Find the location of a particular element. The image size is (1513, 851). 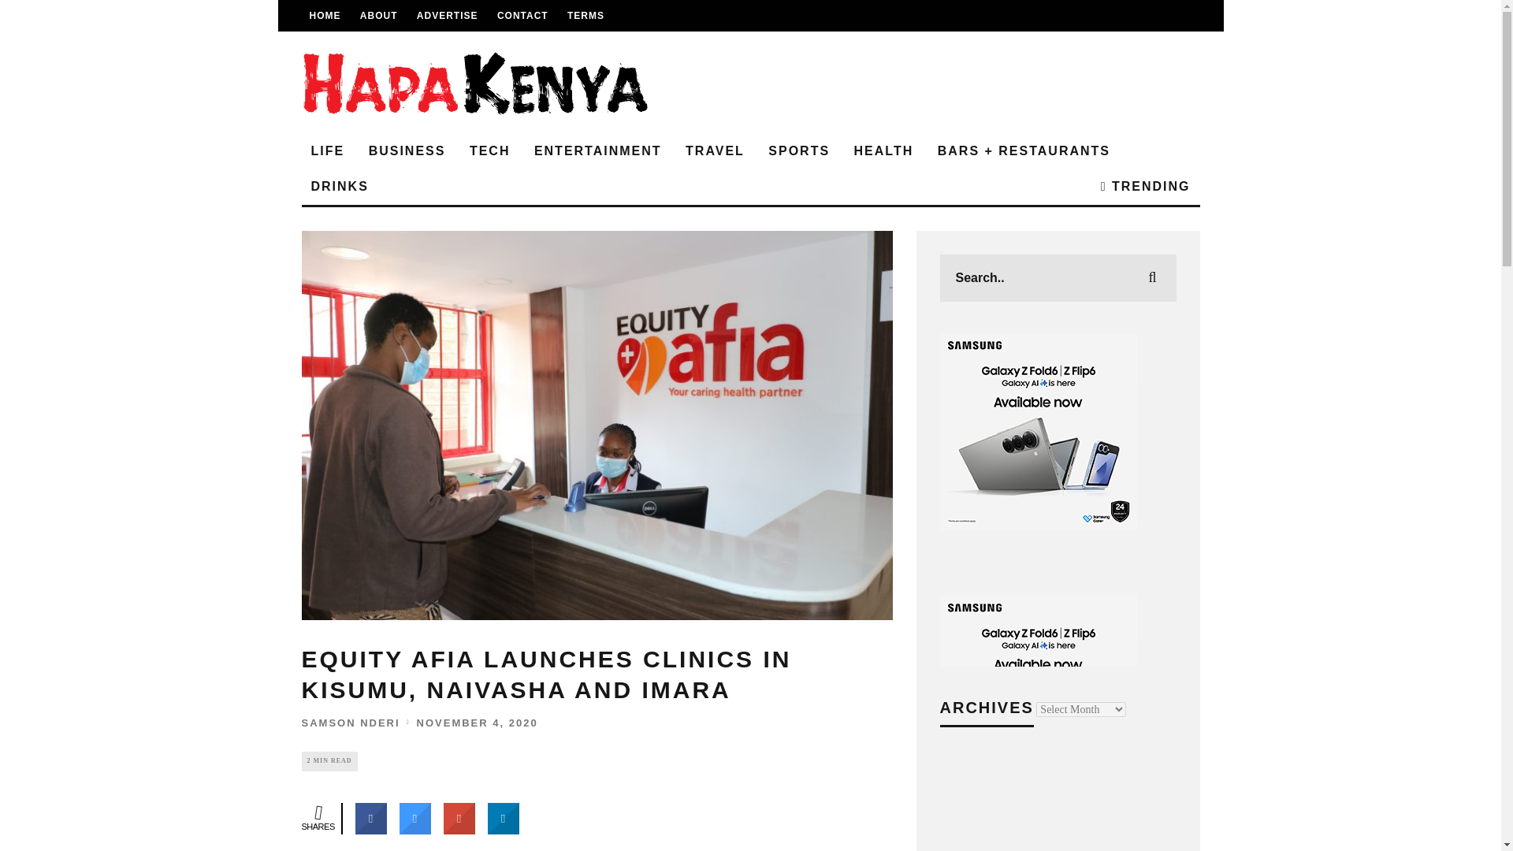

TERMS is located at coordinates (585, 16).